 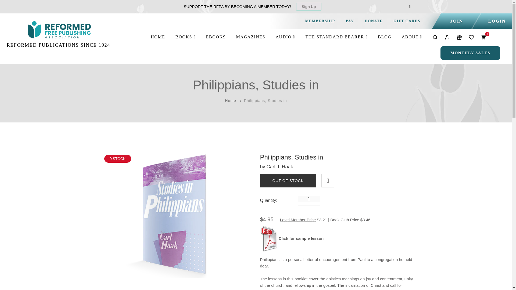 I want to click on Back to the home page, so click(x=230, y=101).